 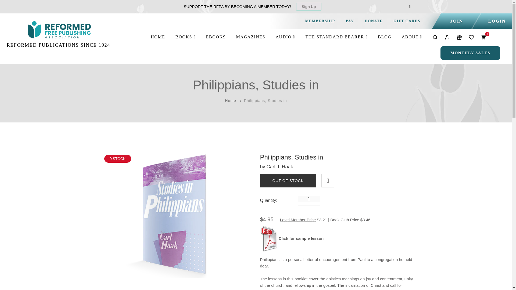 I want to click on Back to the home page, so click(x=230, y=101).